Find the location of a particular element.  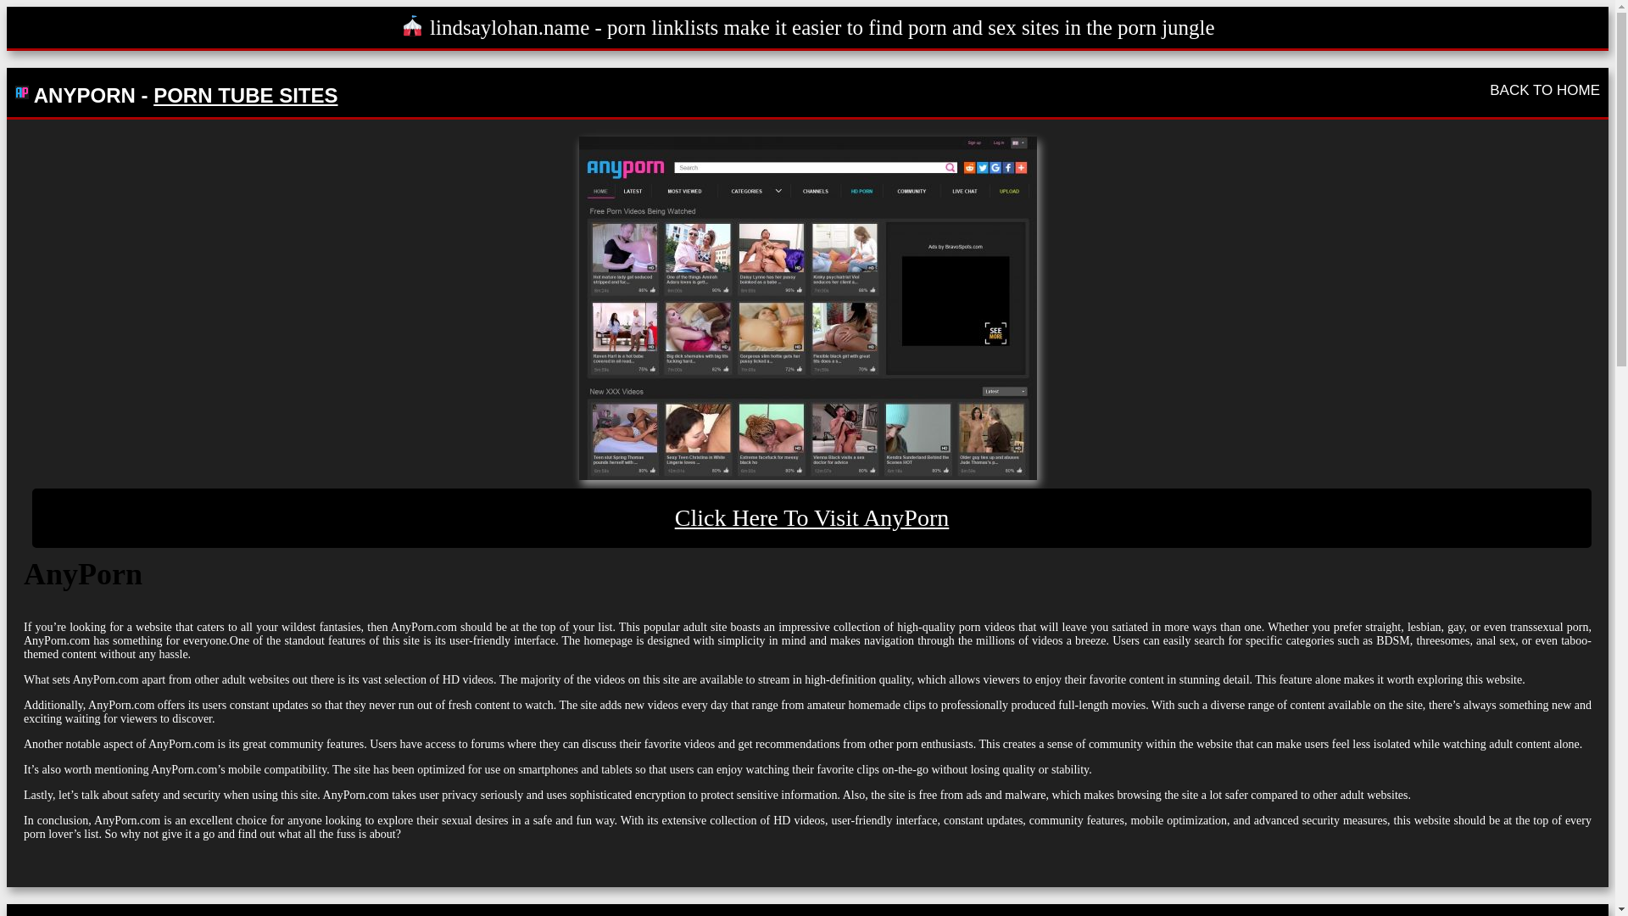

AnyPorn is located at coordinates (812, 517).